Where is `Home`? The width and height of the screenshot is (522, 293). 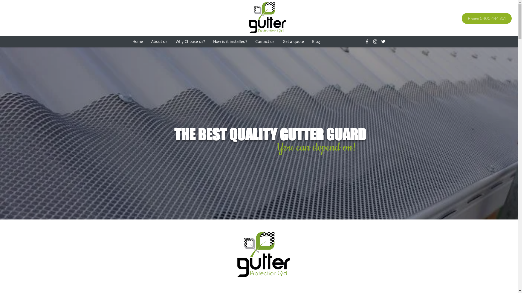
Home is located at coordinates (138, 42).